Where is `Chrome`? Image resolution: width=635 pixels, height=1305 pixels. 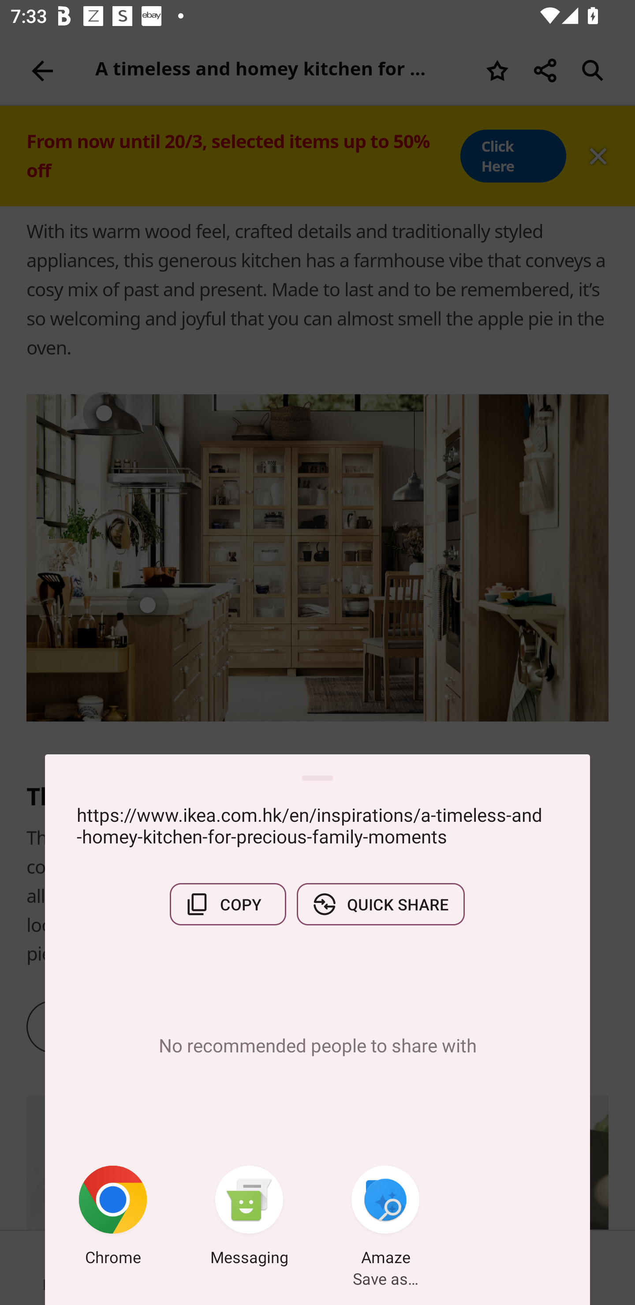
Chrome is located at coordinates (113, 1218).